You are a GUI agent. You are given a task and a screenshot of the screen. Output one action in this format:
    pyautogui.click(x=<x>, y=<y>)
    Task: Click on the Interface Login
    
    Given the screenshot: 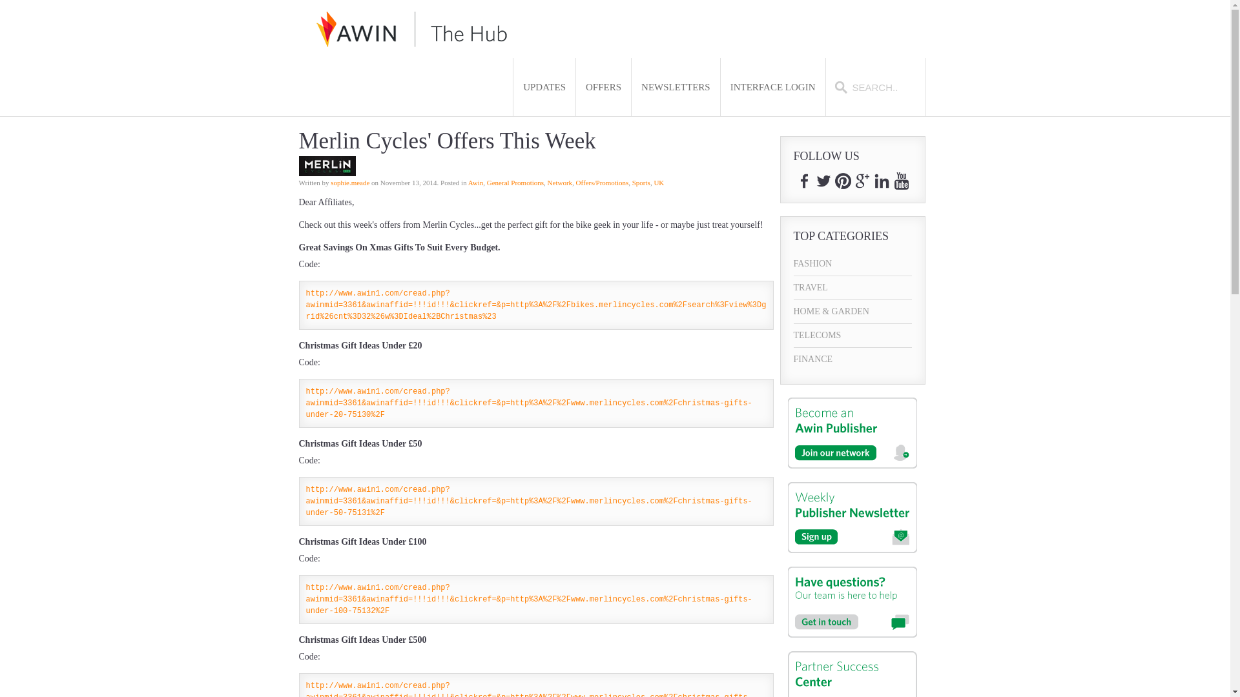 What is the action you would take?
    pyautogui.click(x=772, y=87)
    